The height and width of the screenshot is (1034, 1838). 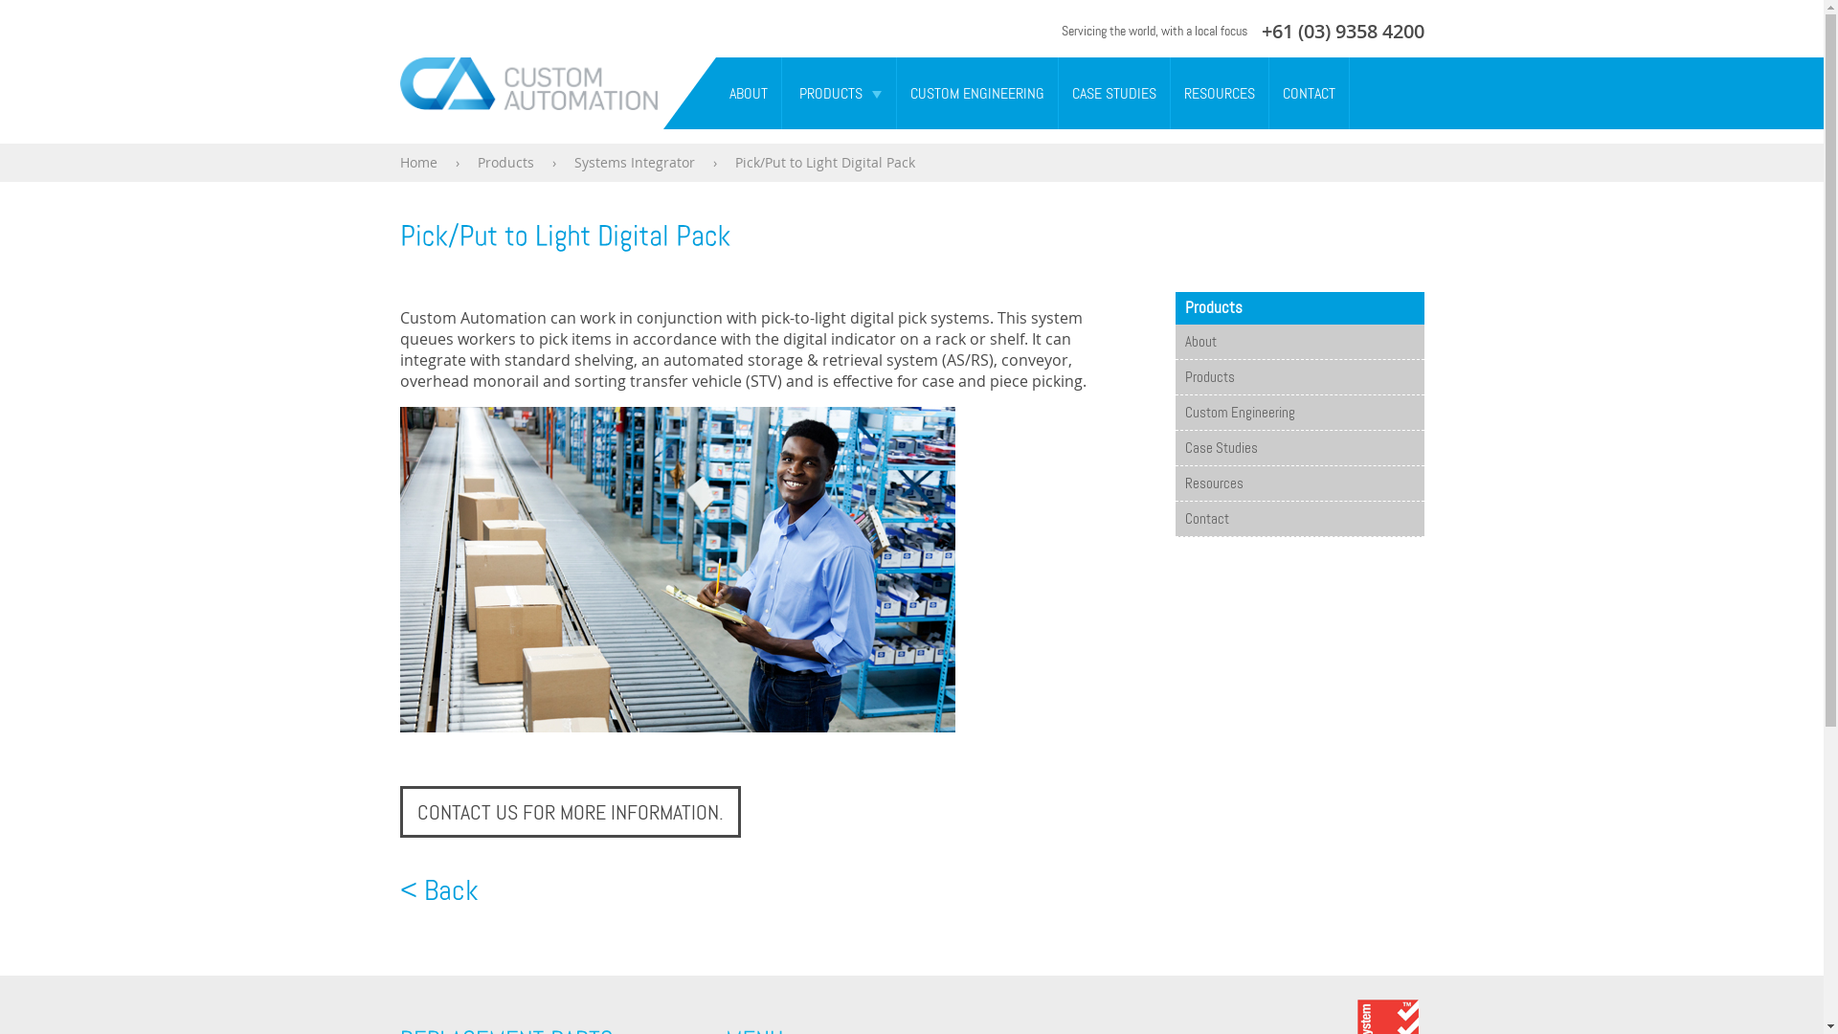 What do you see at coordinates (1114, 94) in the screenshot?
I see `CASE STUDIES` at bounding box center [1114, 94].